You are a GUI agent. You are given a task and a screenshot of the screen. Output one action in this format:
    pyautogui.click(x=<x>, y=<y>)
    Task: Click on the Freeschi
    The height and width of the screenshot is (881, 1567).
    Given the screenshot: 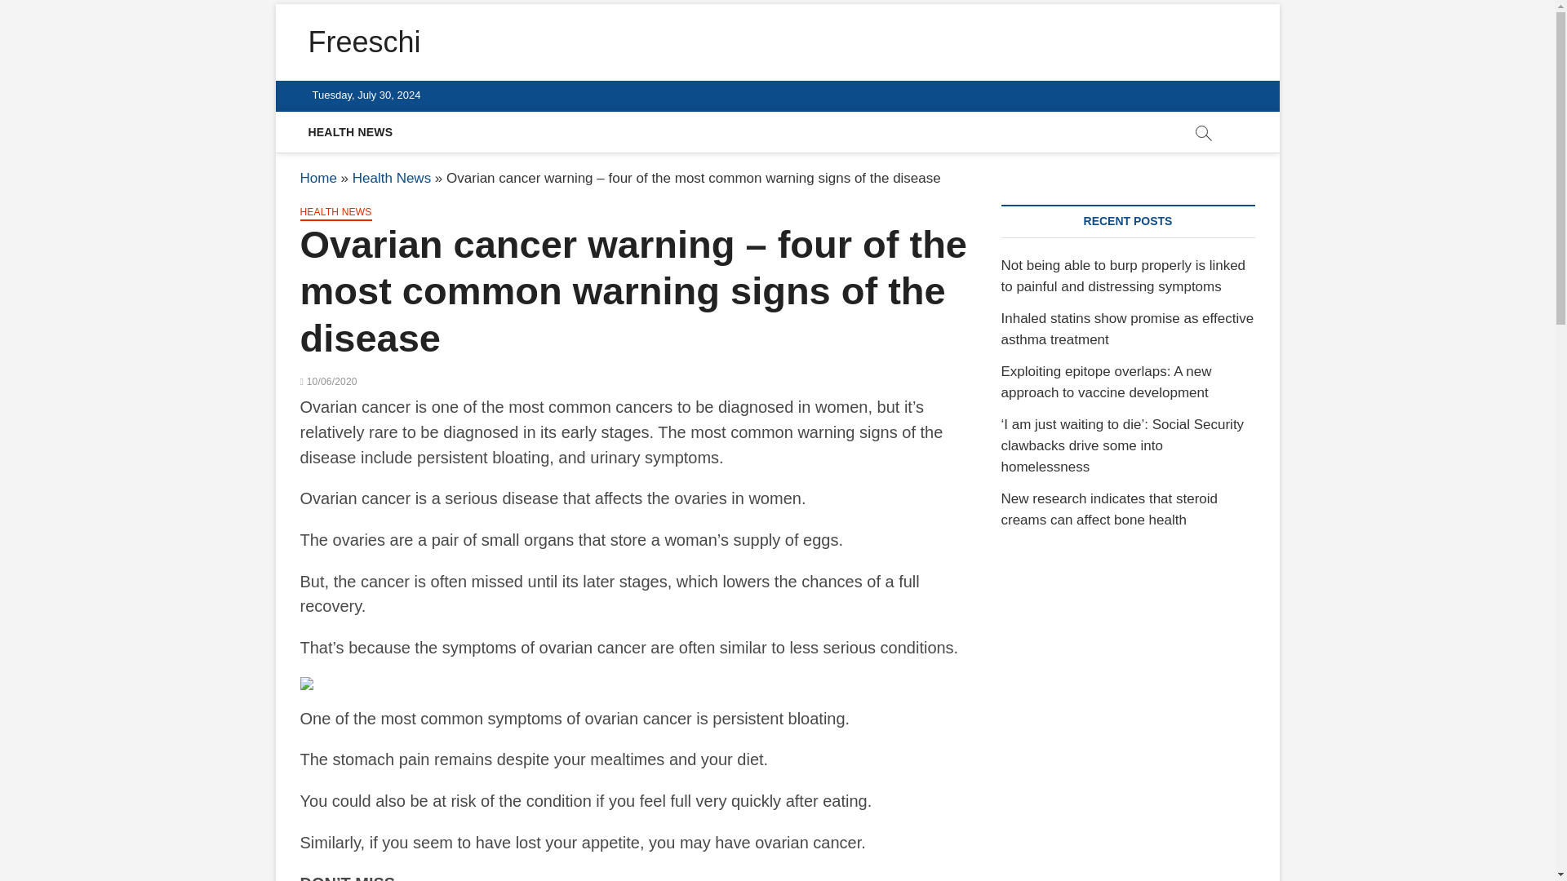 What is the action you would take?
    pyautogui.click(x=365, y=42)
    